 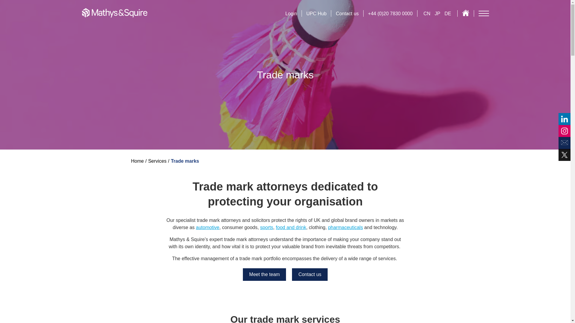 I want to click on Login, so click(x=291, y=13).